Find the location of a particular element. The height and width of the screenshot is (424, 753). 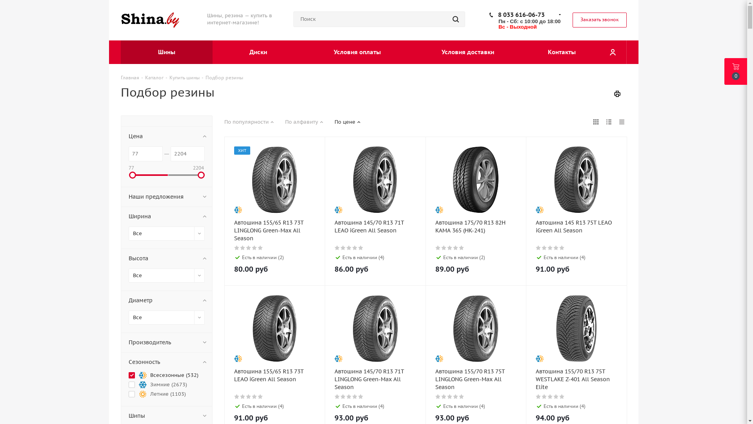

2 is located at coordinates (344, 397).